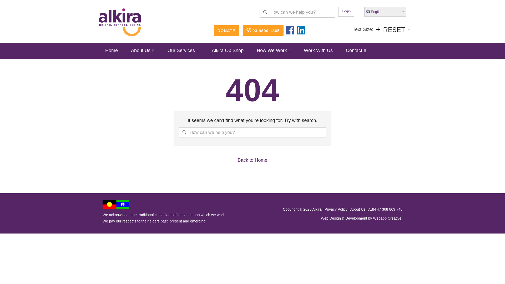 The width and height of the screenshot is (505, 284). What do you see at coordinates (226, 31) in the screenshot?
I see `DONATE` at bounding box center [226, 31].